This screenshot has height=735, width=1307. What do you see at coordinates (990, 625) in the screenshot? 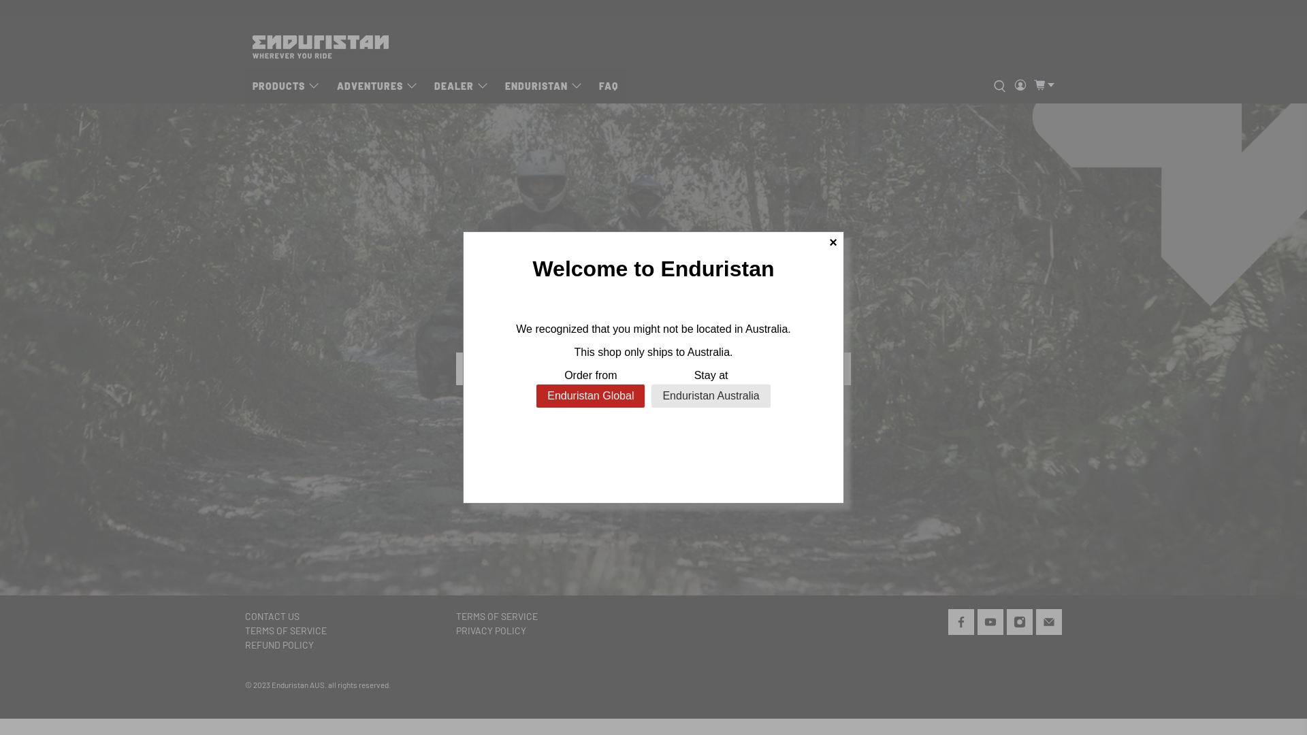
I see `Enduristan AUS on YouTube` at bounding box center [990, 625].